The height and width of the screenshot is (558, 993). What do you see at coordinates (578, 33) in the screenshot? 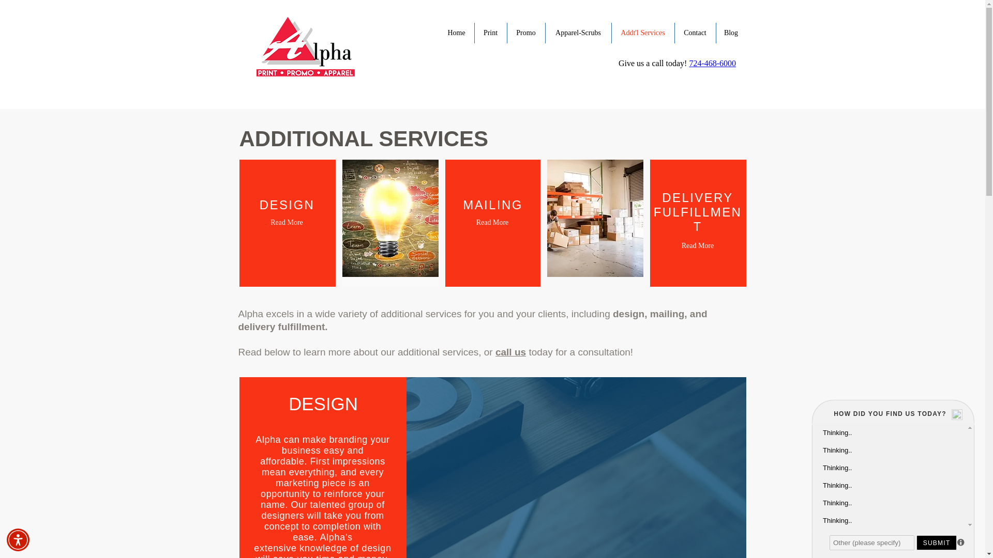
I see `Apparel-Scrubs` at bounding box center [578, 33].